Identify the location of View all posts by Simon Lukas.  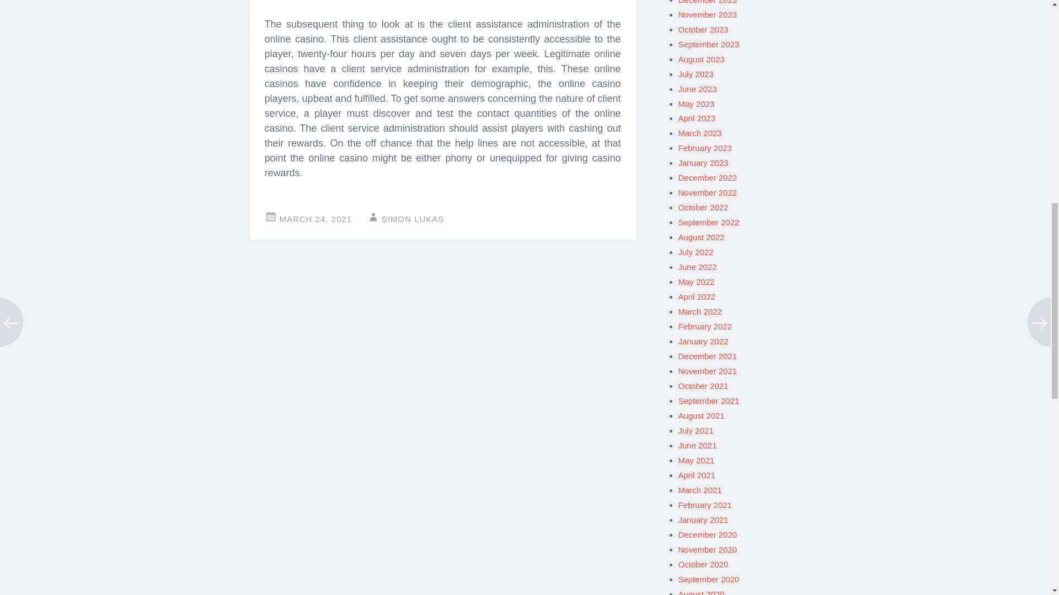
(413, 219).